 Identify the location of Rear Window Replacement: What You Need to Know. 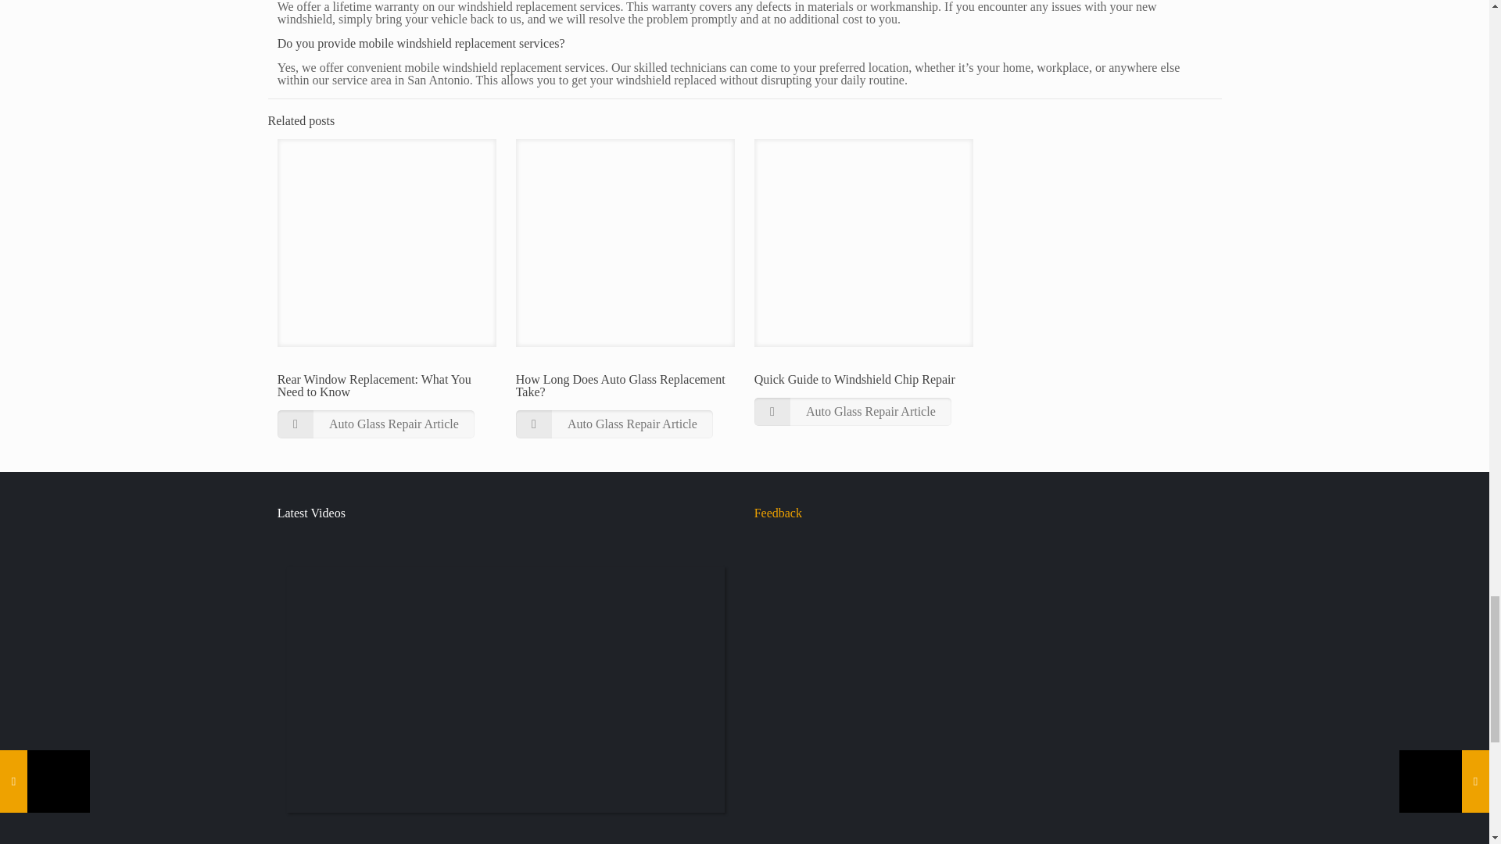
(374, 385).